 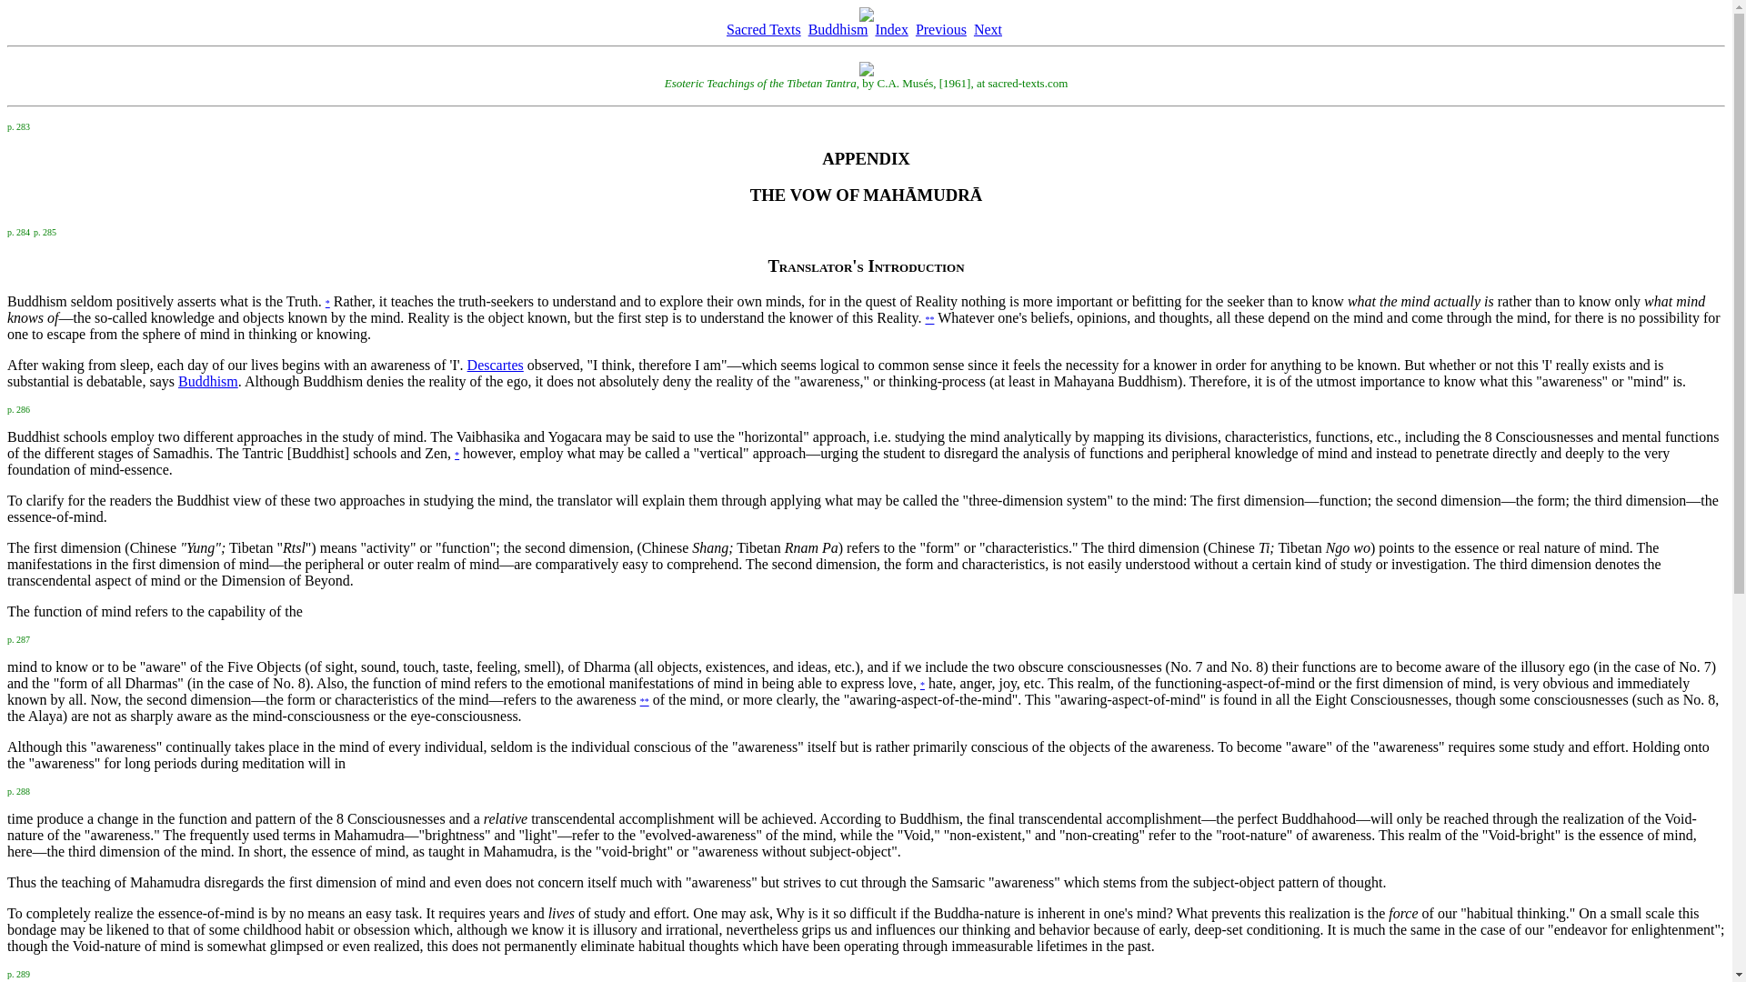 What do you see at coordinates (18, 789) in the screenshot?
I see `p. 288` at bounding box center [18, 789].